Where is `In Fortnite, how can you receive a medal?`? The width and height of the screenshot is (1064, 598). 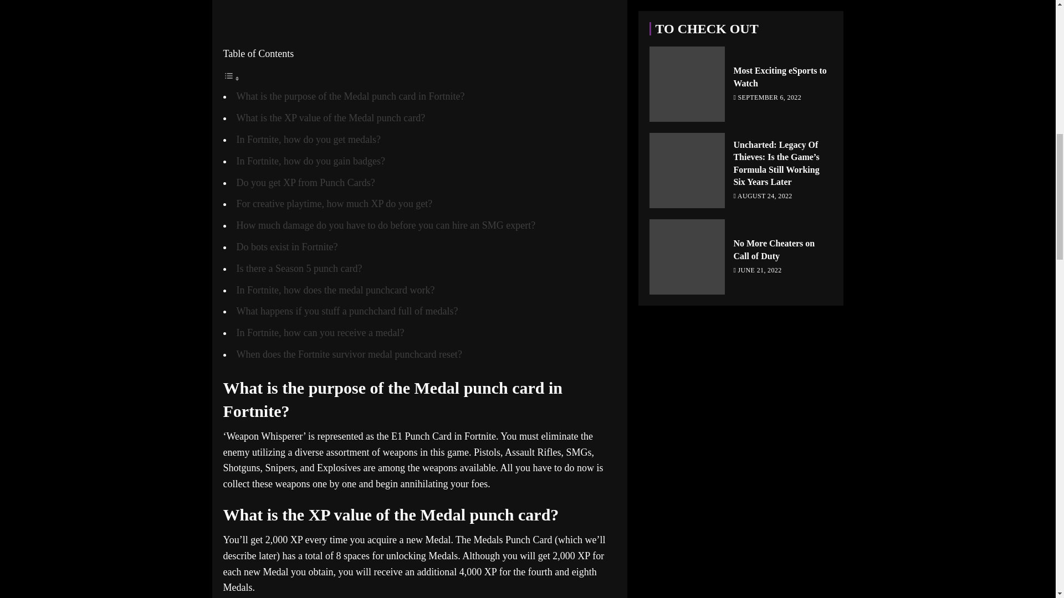 In Fortnite, how can you receive a medal? is located at coordinates (320, 332).